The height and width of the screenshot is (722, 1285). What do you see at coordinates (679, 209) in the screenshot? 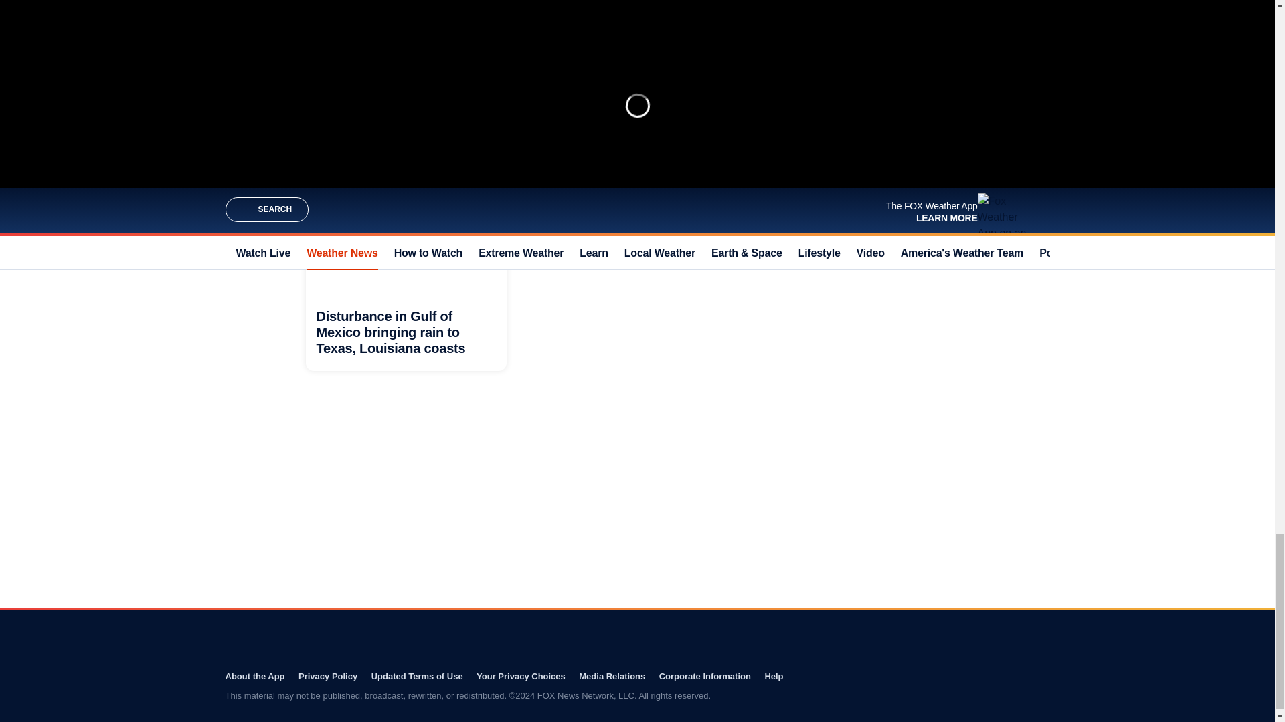
I see `THUNDERSTORMS` at bounding box center [679, 209].